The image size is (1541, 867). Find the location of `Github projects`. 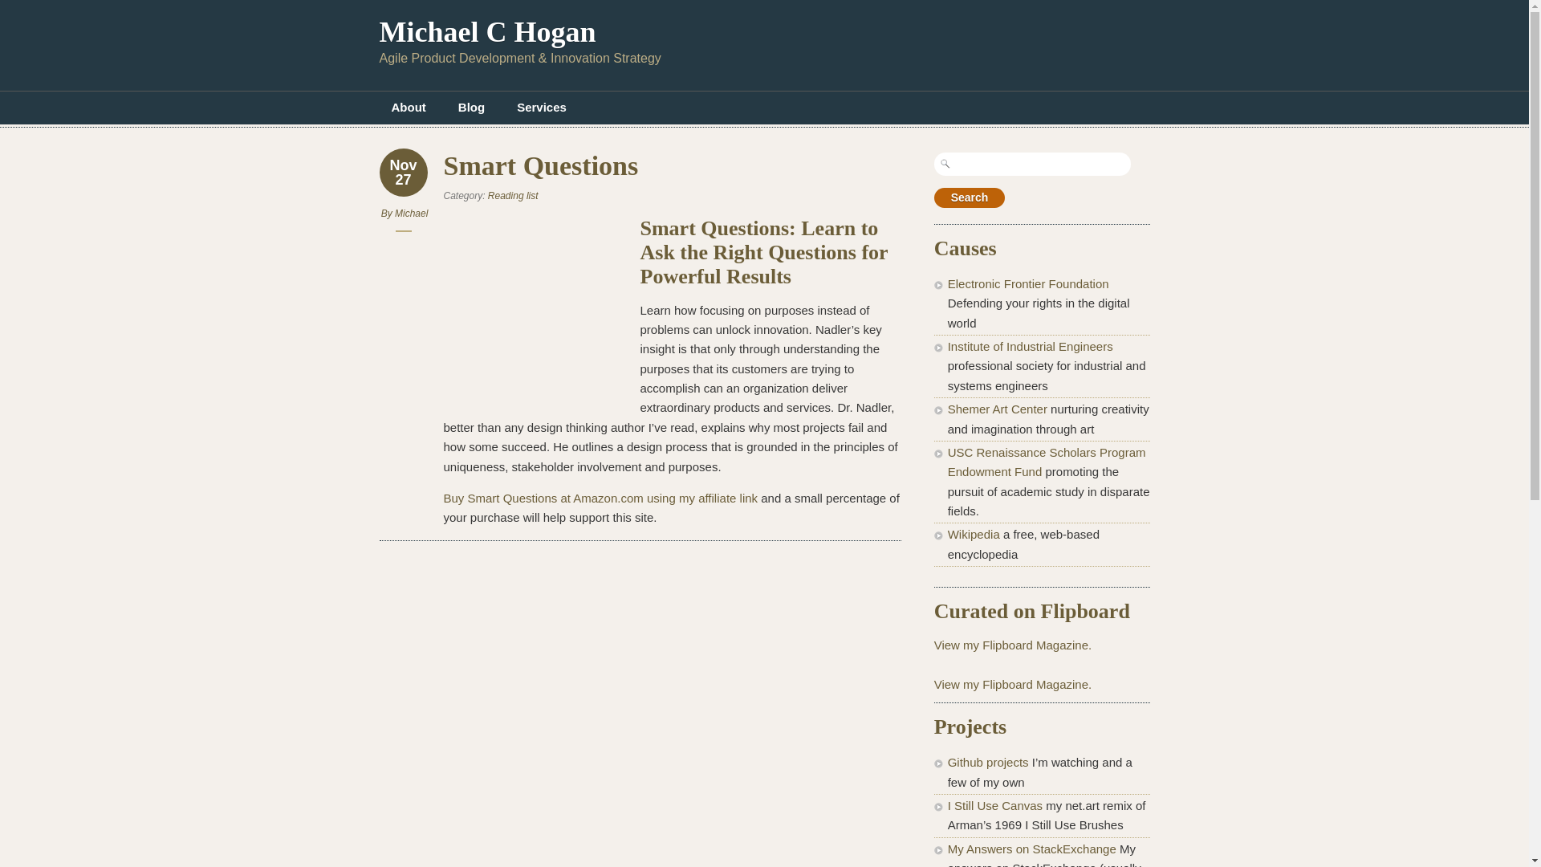

Github projects is located at coordinates (988, 761).